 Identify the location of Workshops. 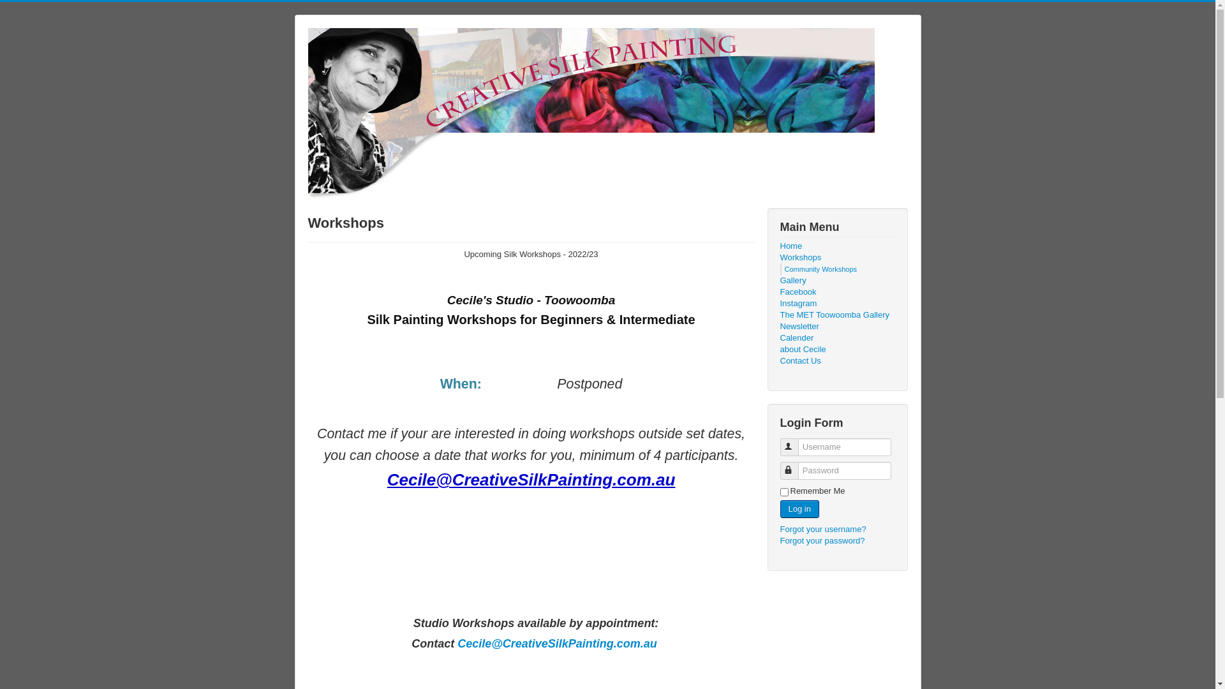
(837, 258).